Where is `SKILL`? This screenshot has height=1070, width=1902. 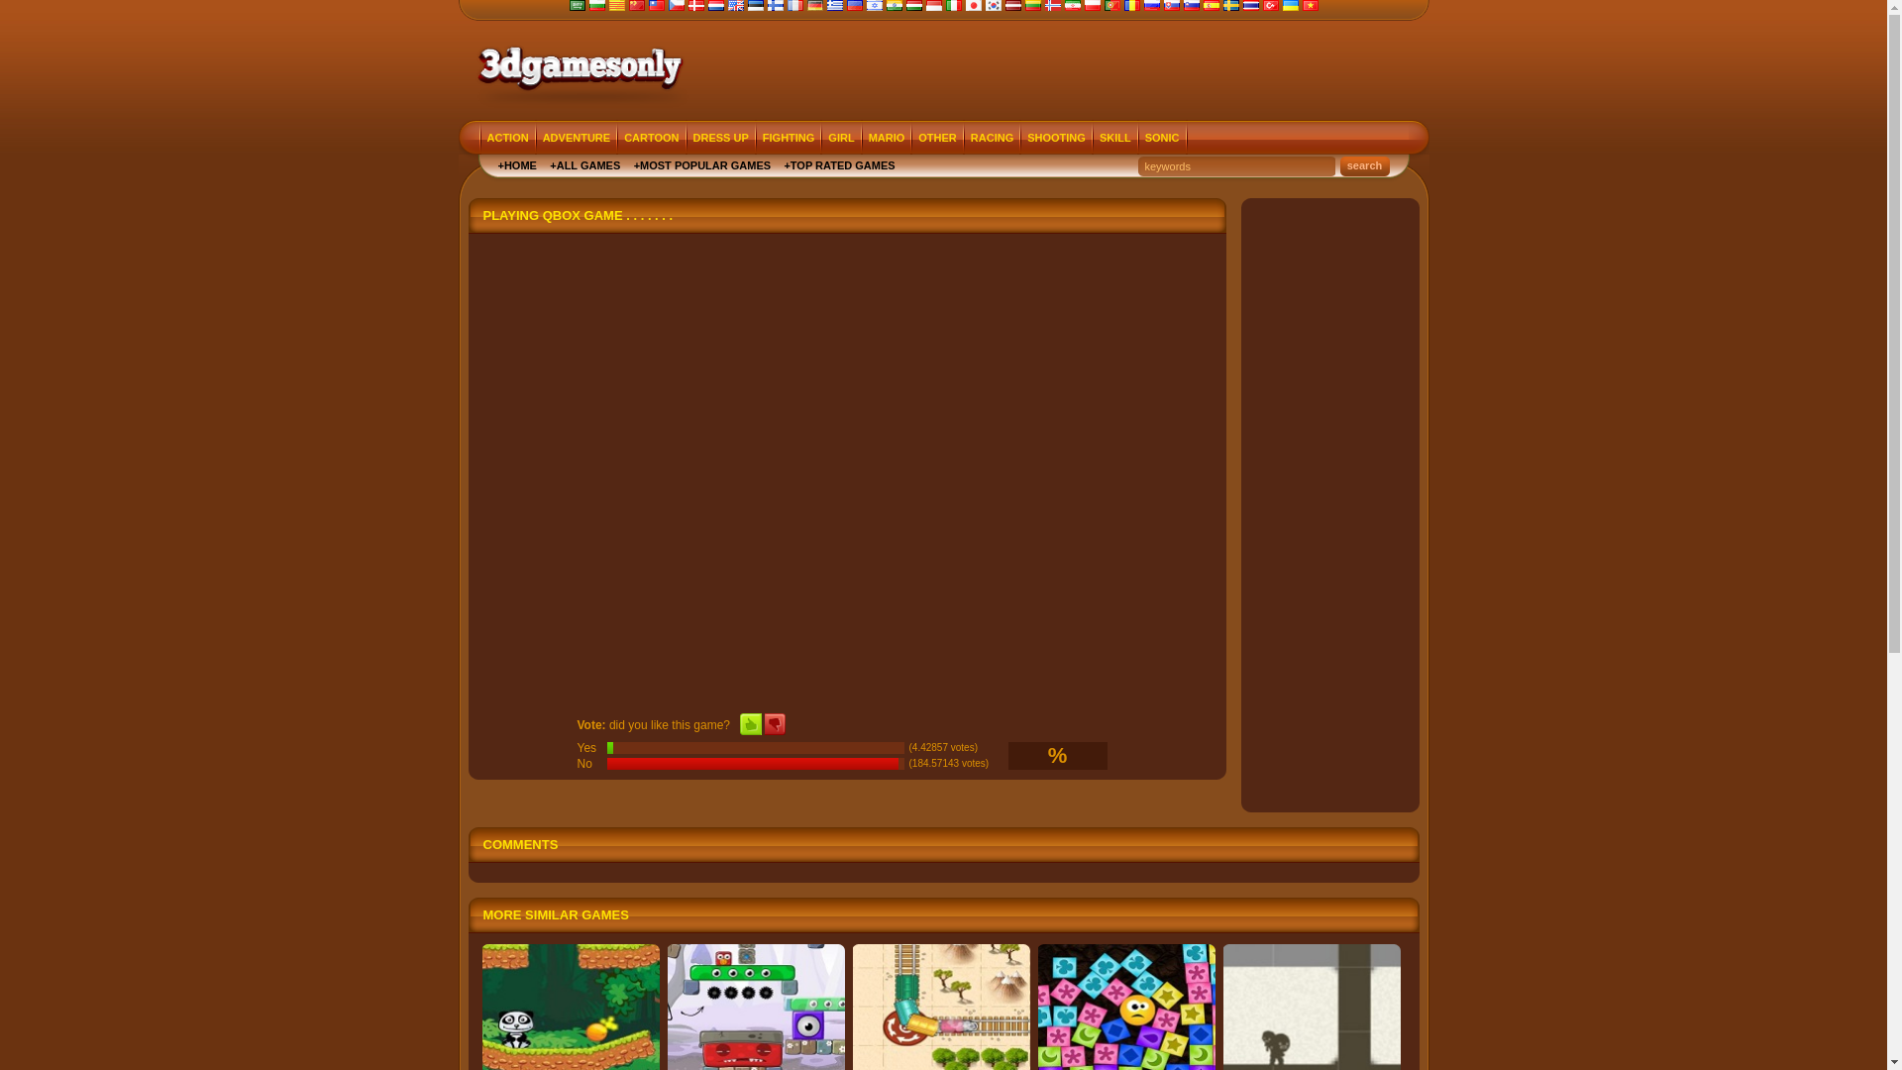 SKILL is located at coordinates (1115, 139).